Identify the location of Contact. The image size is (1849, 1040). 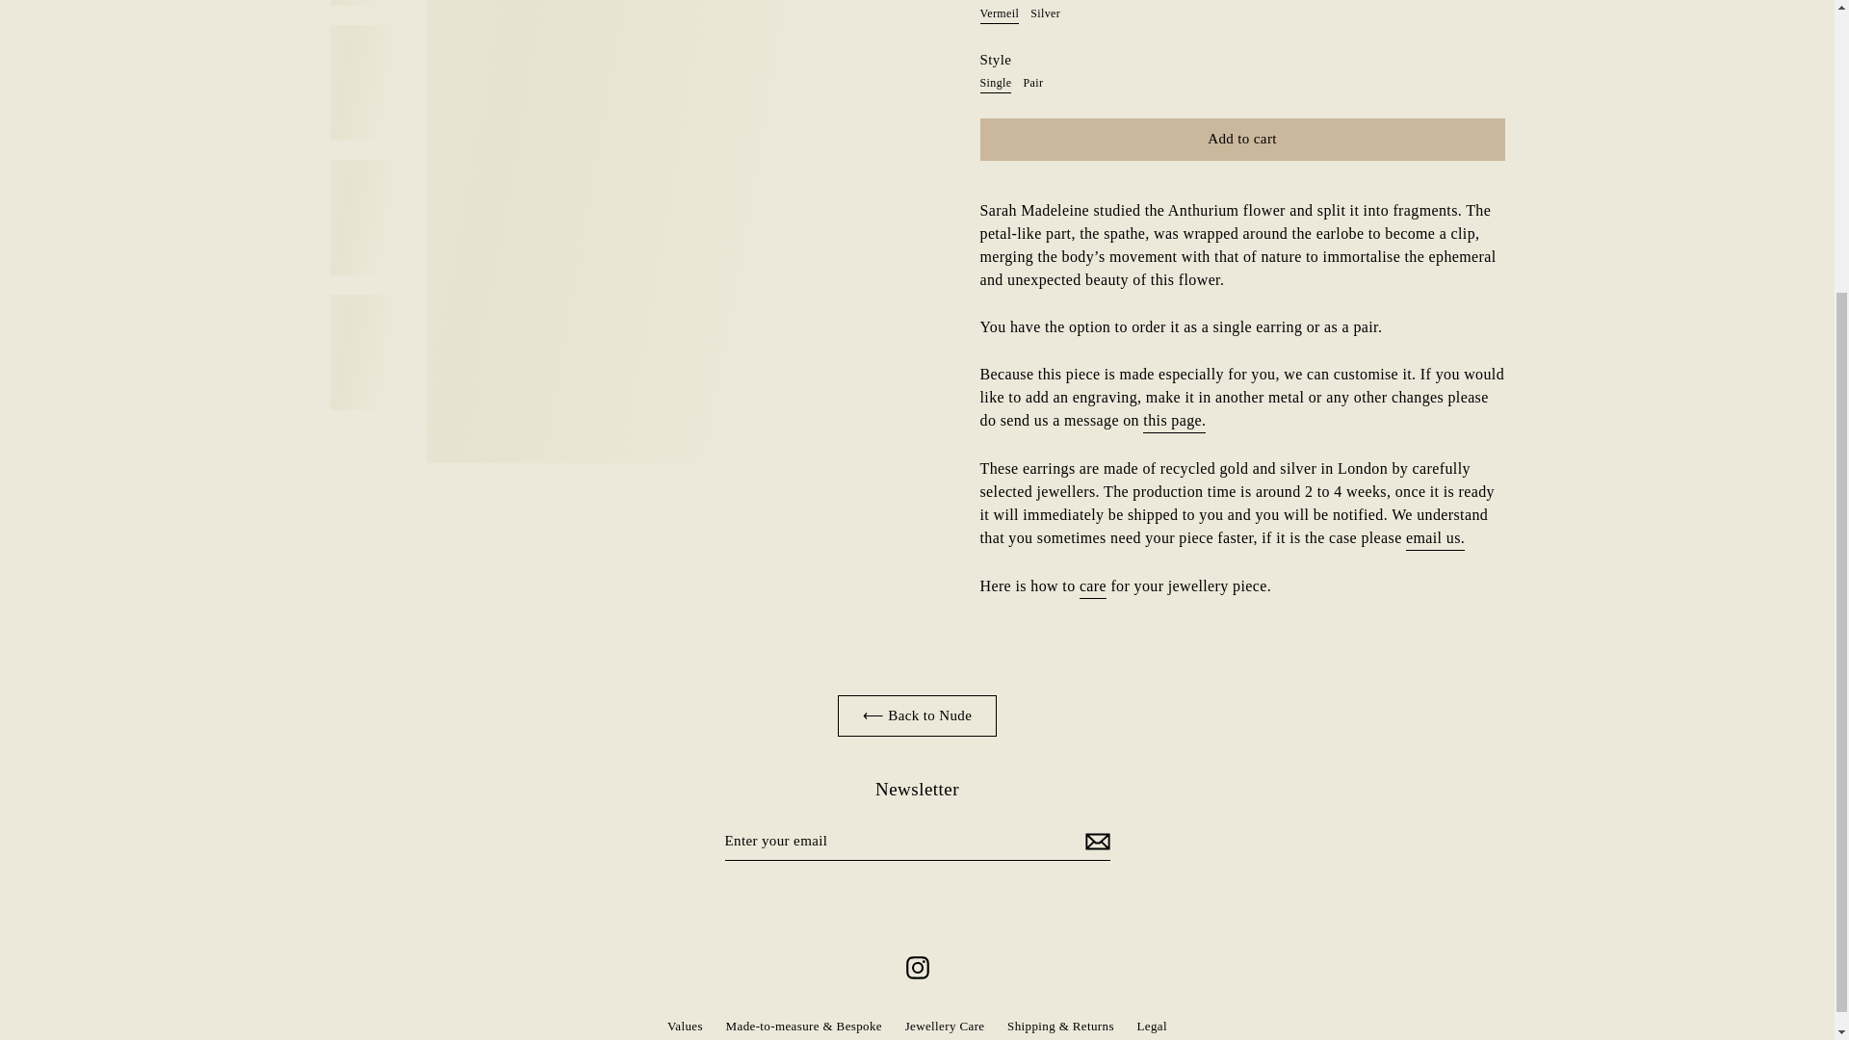
(1435, 538).